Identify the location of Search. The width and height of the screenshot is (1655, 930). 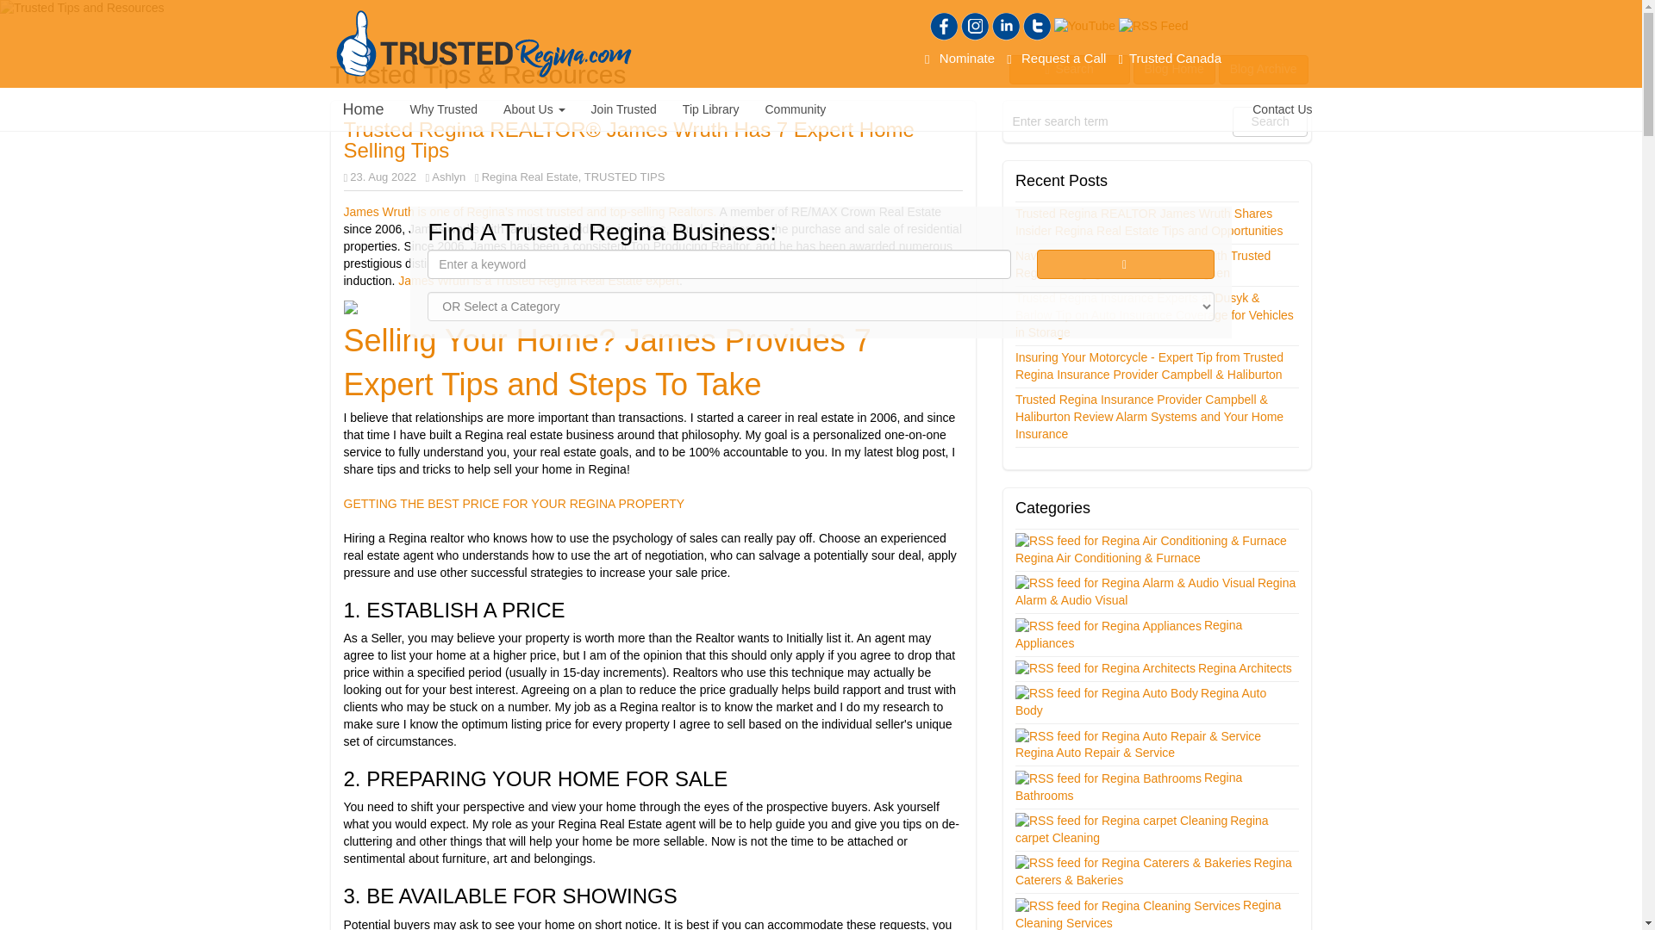
(1126, 264).